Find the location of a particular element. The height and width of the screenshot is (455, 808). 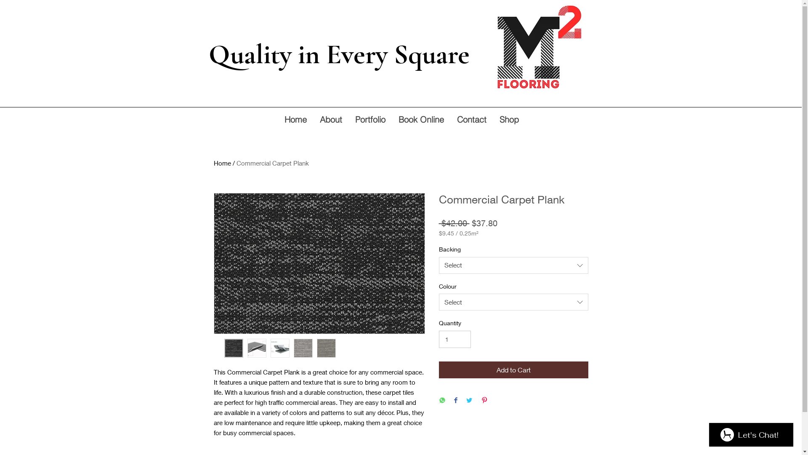

Shop is located at coordinates (508, 120).